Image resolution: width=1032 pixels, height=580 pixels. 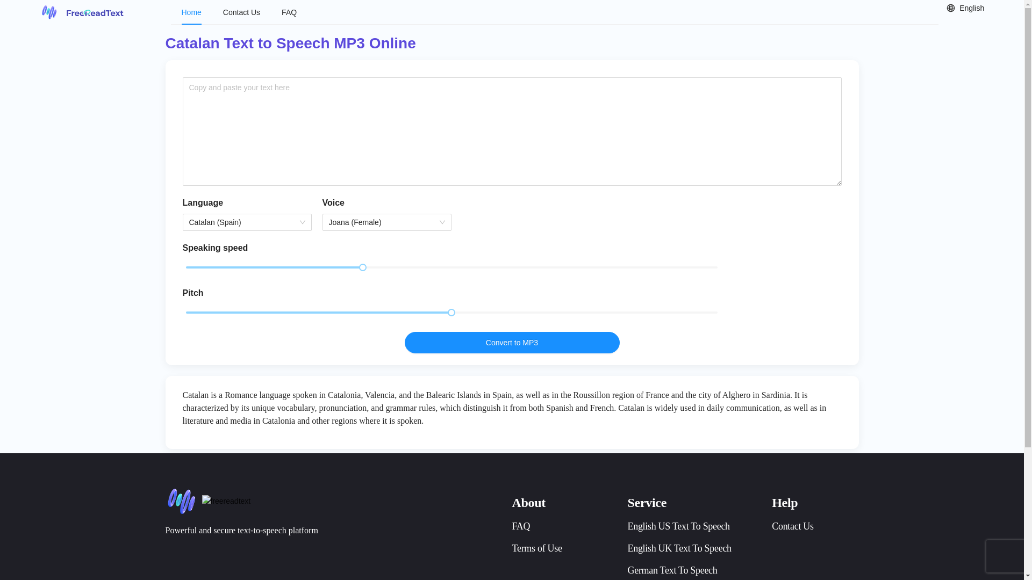 What do you see at coordinates (679, 548) in the screenshot?
I see `English UK Text To Speech` at bounding box center [679, 548].